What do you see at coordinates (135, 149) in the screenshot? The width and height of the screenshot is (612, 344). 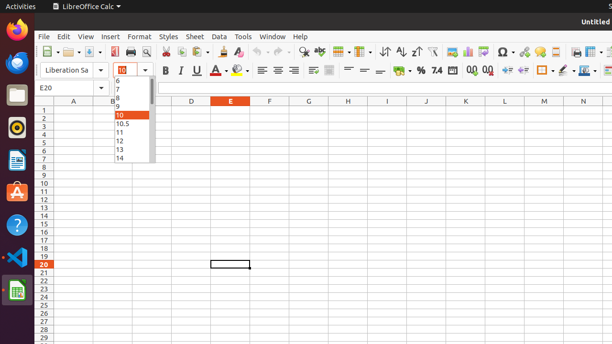 I see `13` at bounding box center [135, 149].